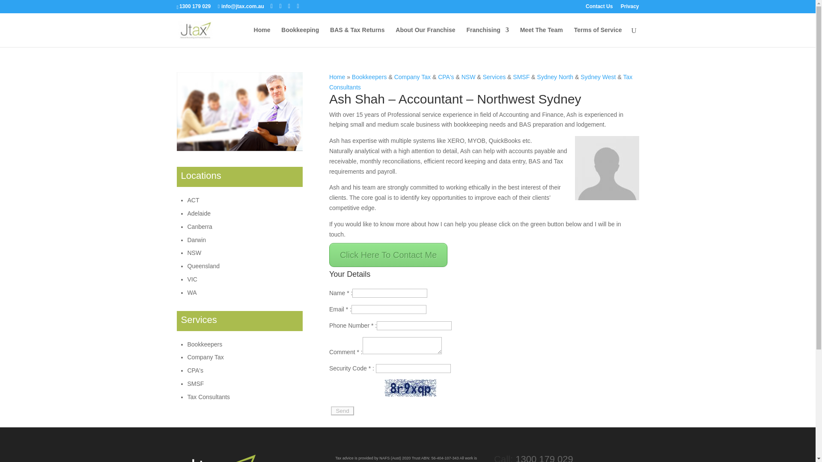  I want to click on Click Here To Contact Me, so click(388, 255).